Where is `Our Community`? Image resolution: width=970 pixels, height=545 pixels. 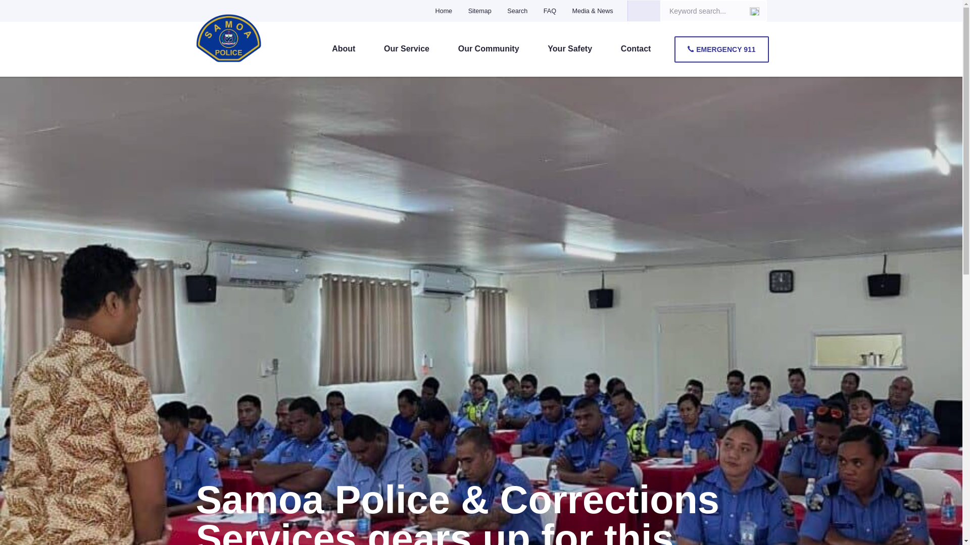 Our Community is located at coordinates (489, 49).